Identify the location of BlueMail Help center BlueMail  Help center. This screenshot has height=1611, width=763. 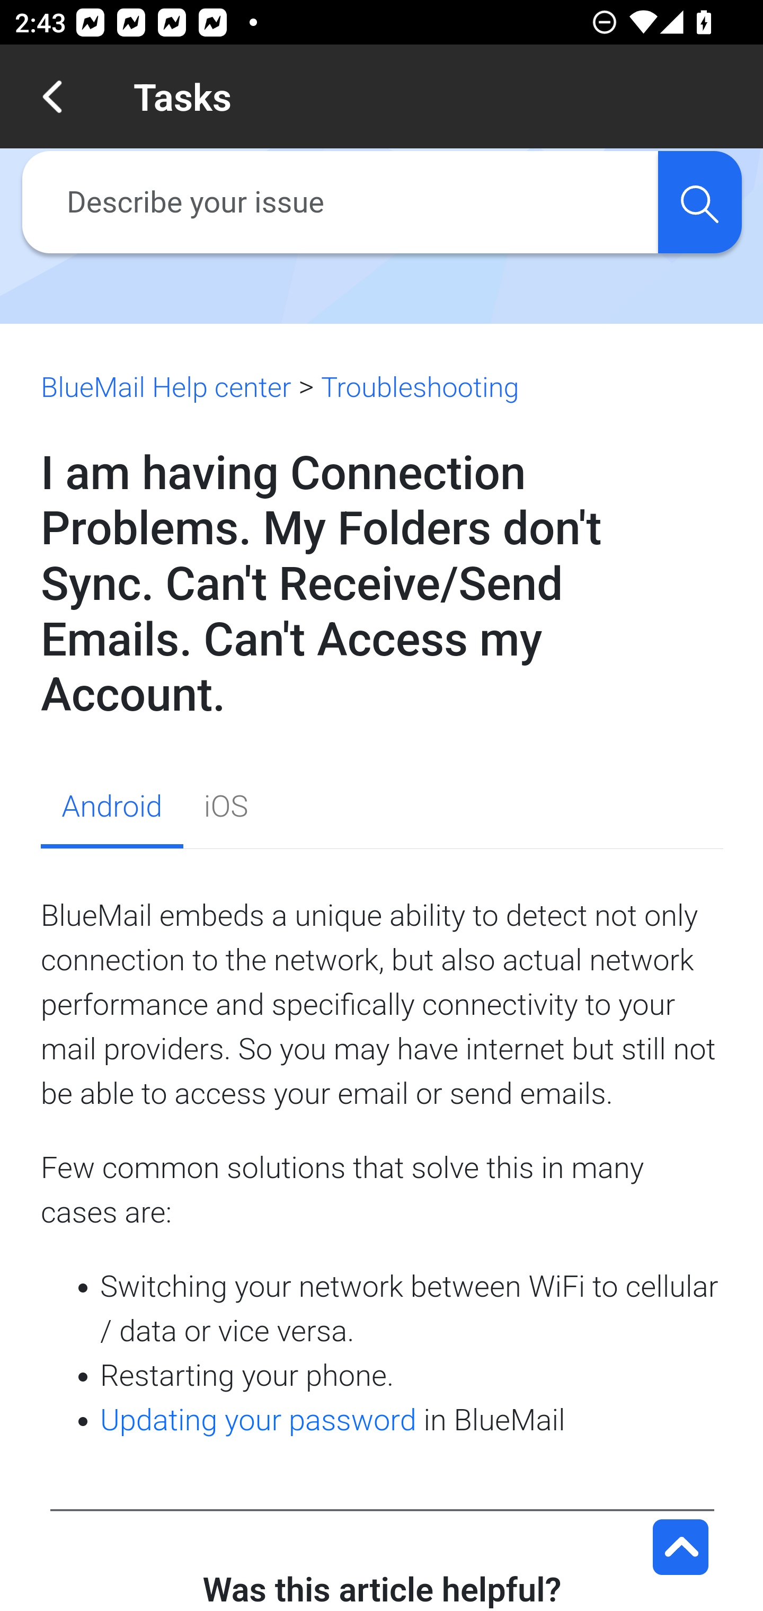
(166, 387).